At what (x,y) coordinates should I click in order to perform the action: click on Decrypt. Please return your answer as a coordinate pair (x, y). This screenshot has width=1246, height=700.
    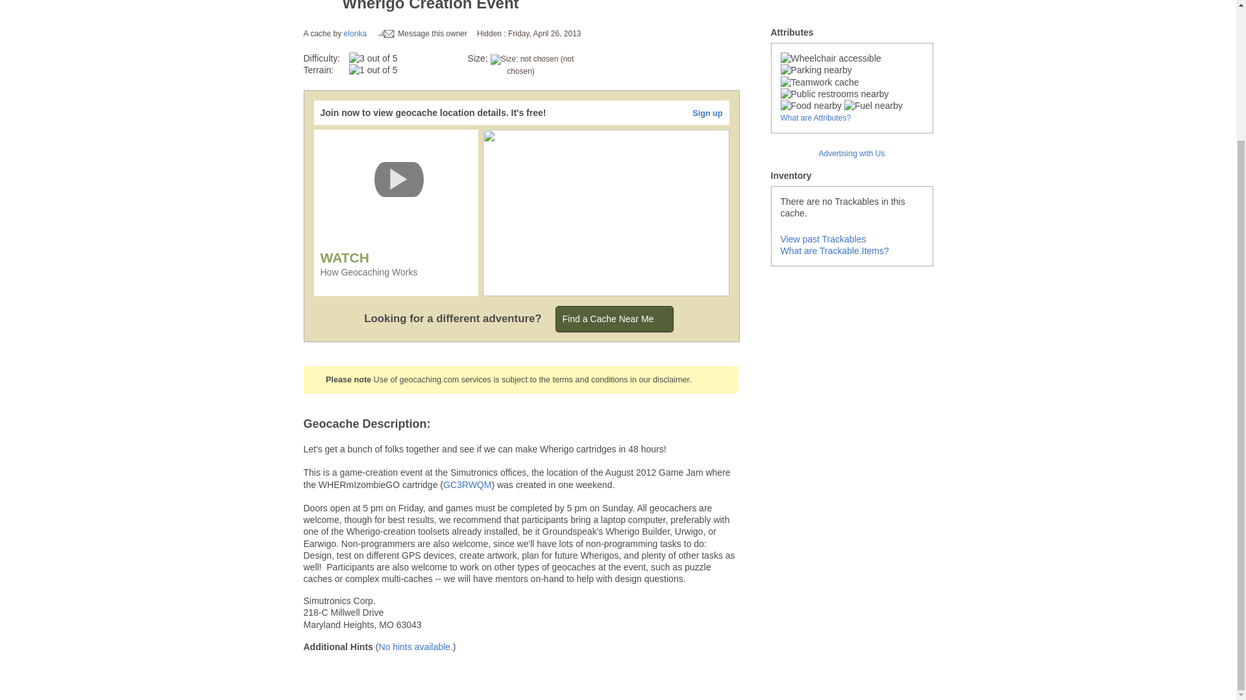
    Looking at the image, I should click on (415, 647).